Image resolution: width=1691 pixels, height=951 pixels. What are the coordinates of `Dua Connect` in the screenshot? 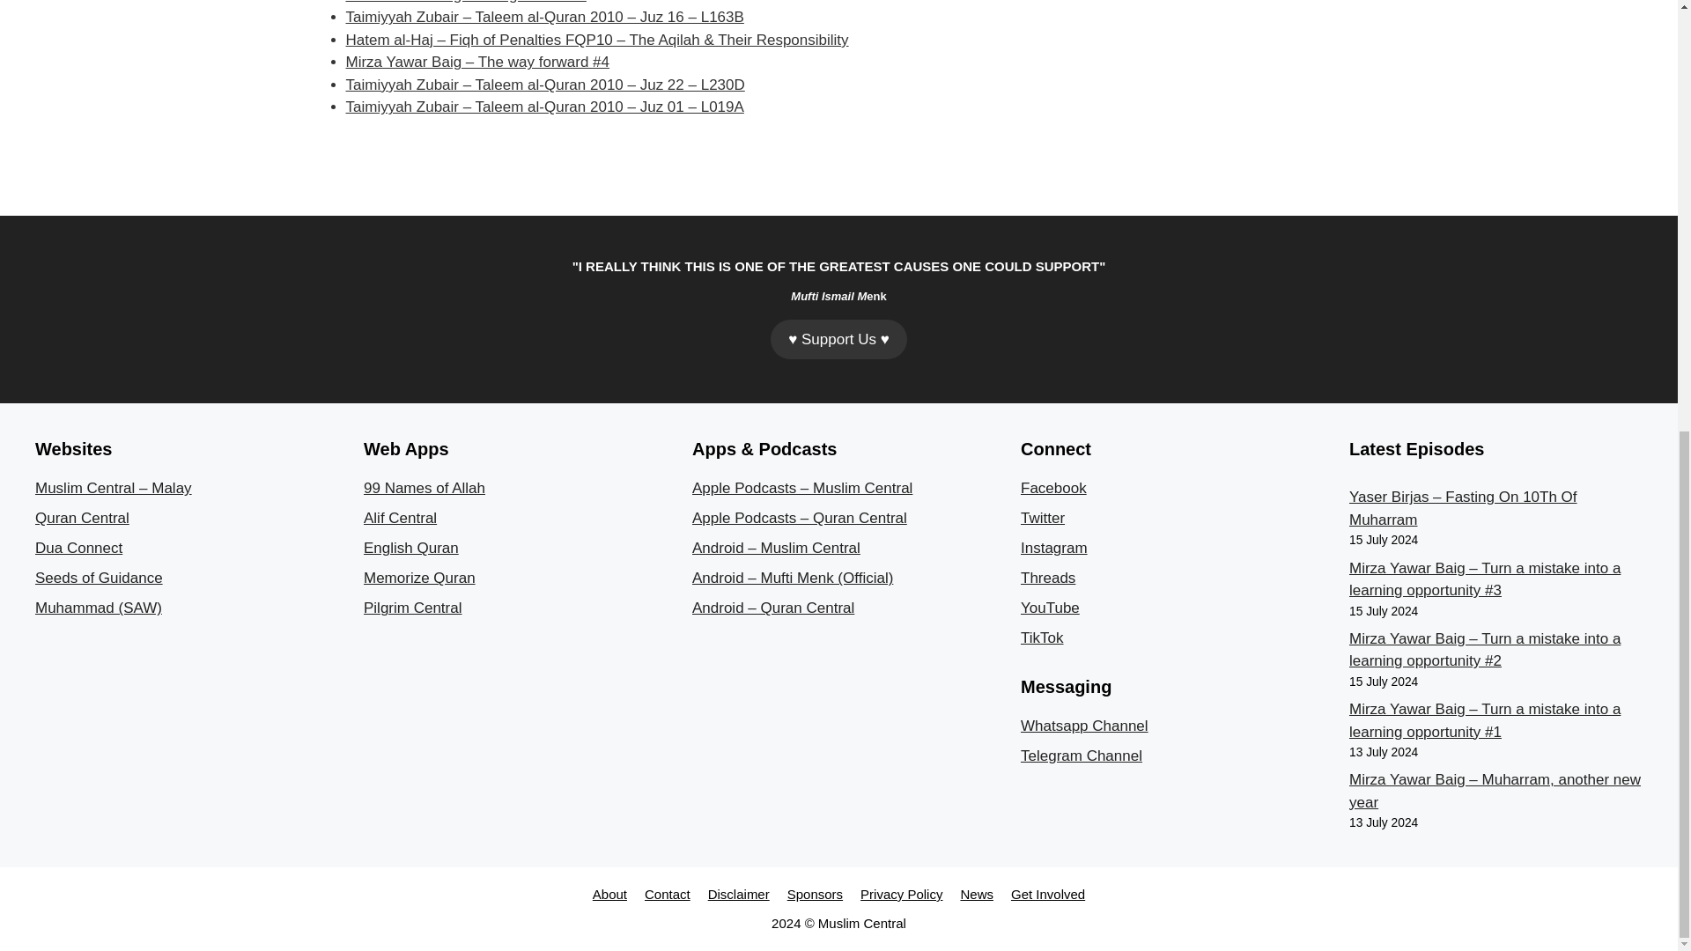 It's located at (78, 548).